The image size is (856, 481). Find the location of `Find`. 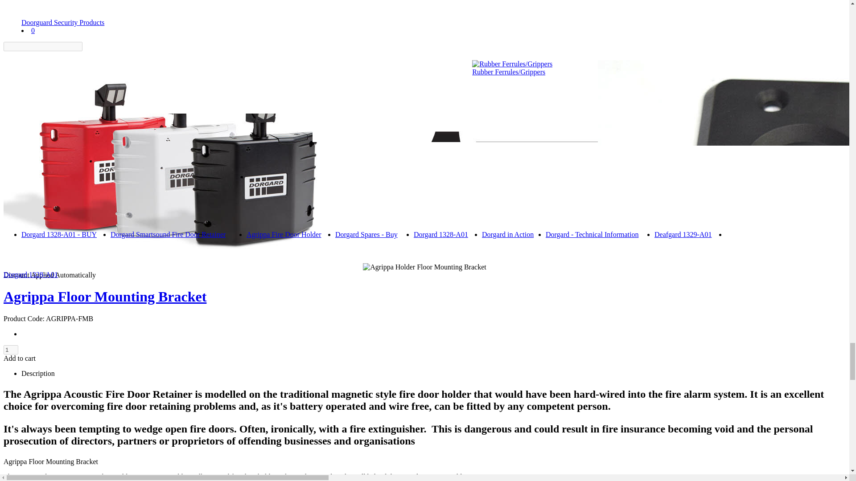

Find is located at coordinates (87, 46).